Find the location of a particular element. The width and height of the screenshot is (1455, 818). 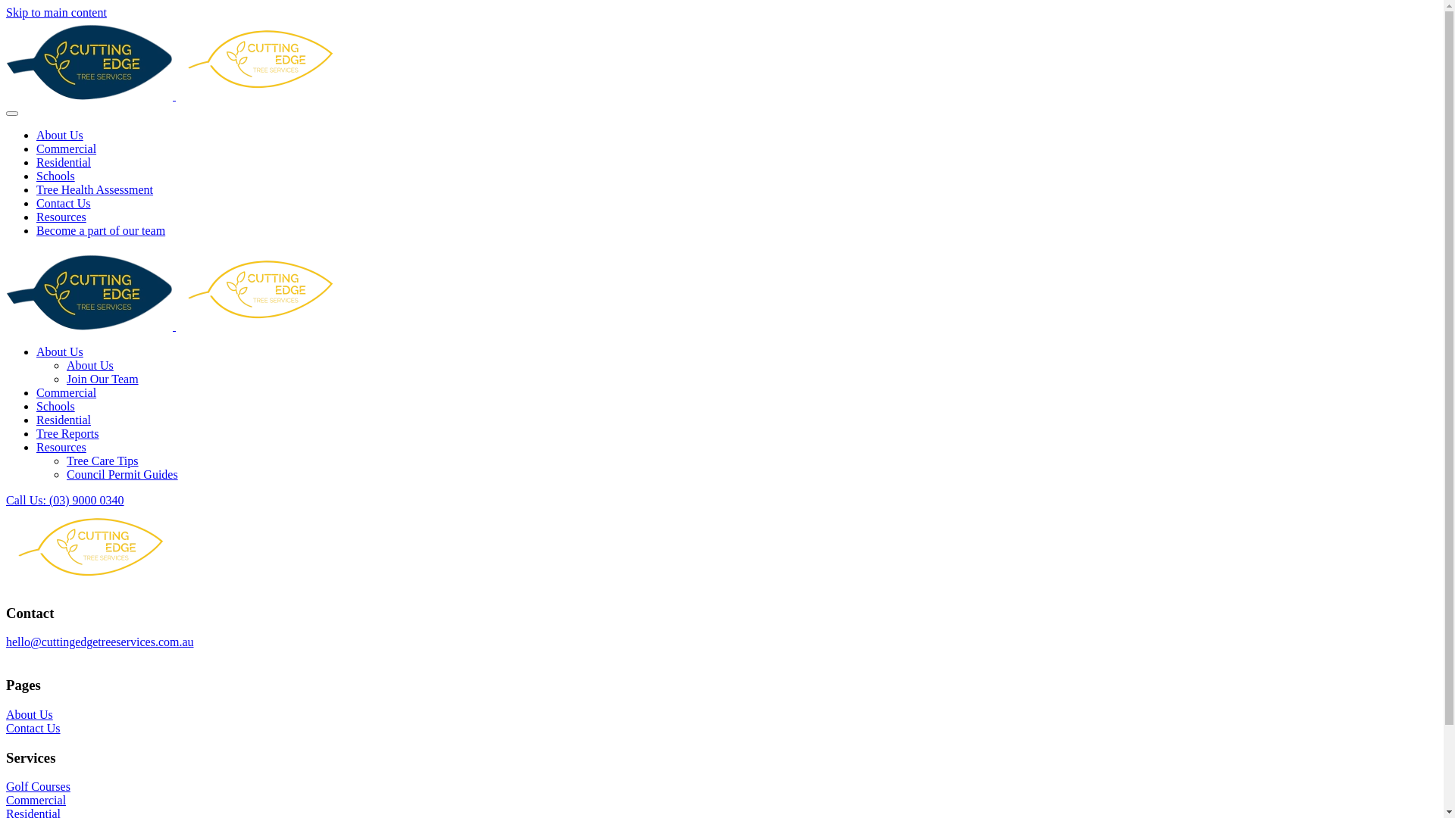

Contact Us is located at coordinates (64, 203).